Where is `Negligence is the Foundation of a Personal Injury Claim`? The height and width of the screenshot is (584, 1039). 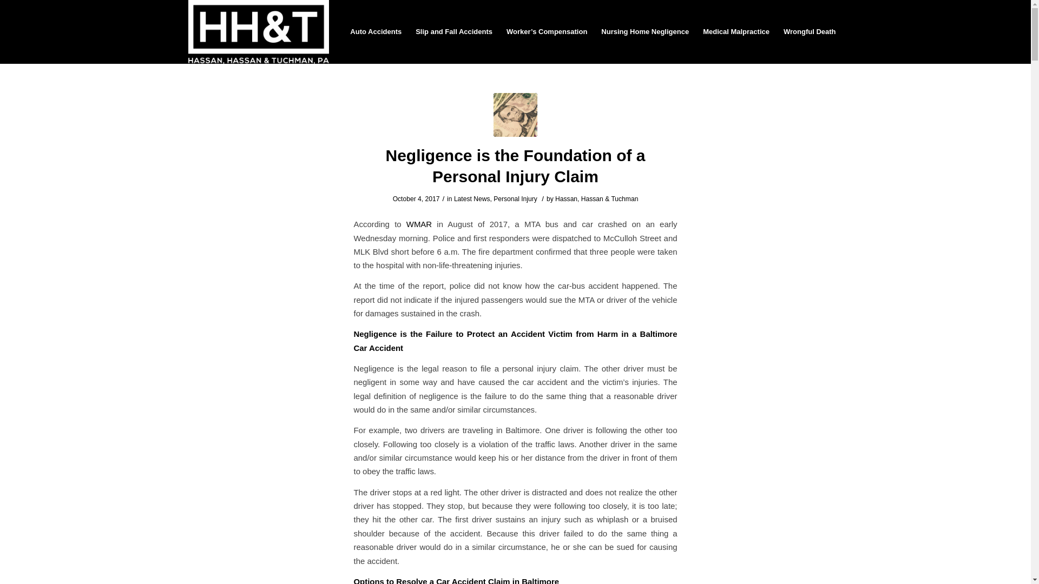 Negligence is the Foundation of a Personal Injury Claim is located at coordinates (515, 166).